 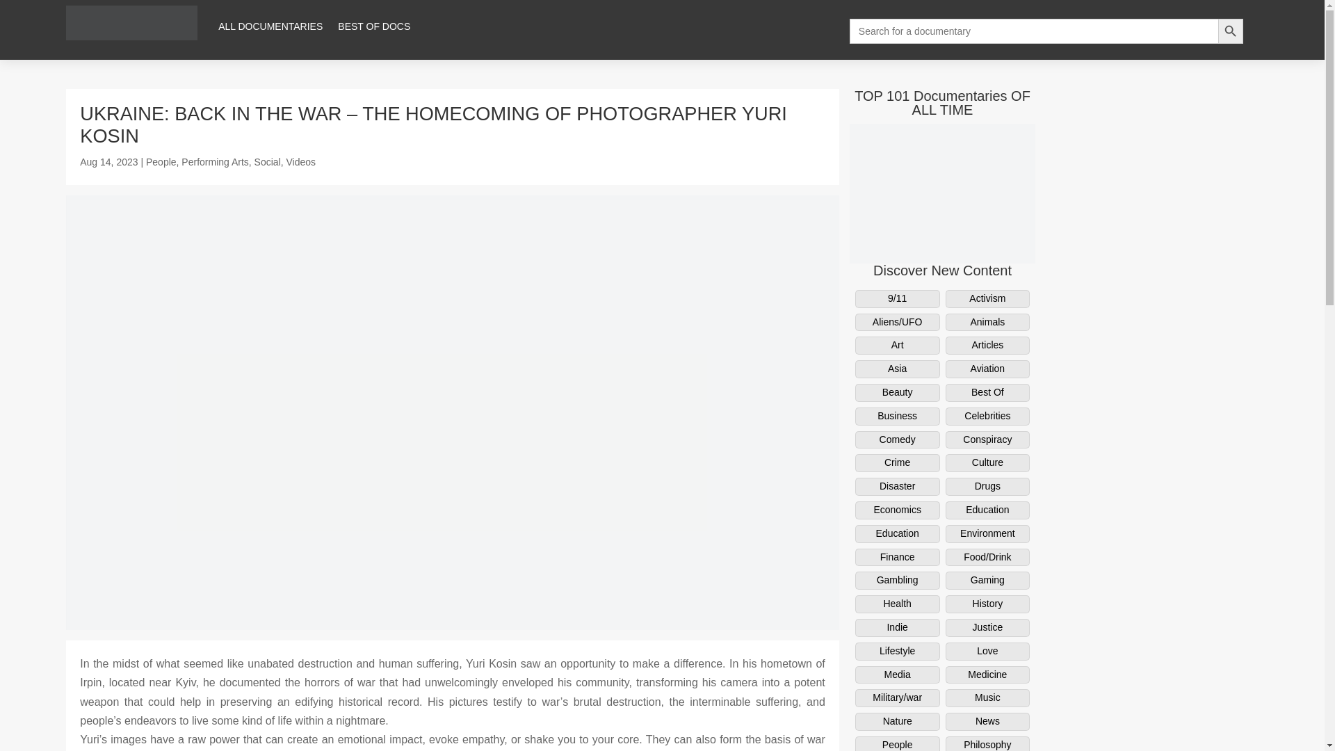 I want to click on Disaster, so click(x=897, y=486).